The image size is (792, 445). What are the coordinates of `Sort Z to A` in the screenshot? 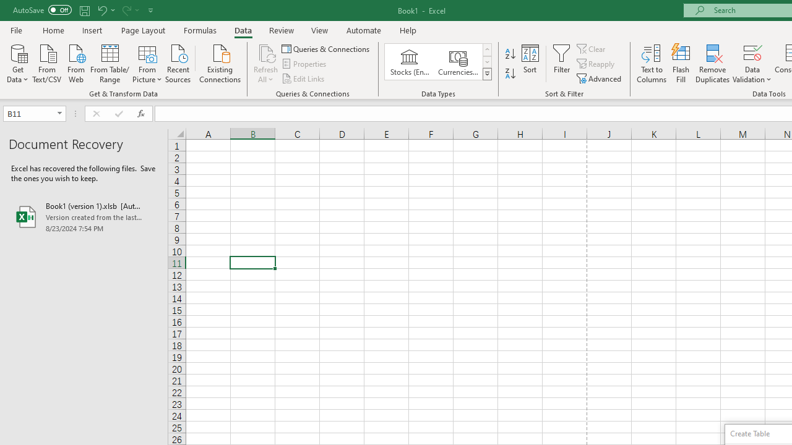 It's located at (510, 74).